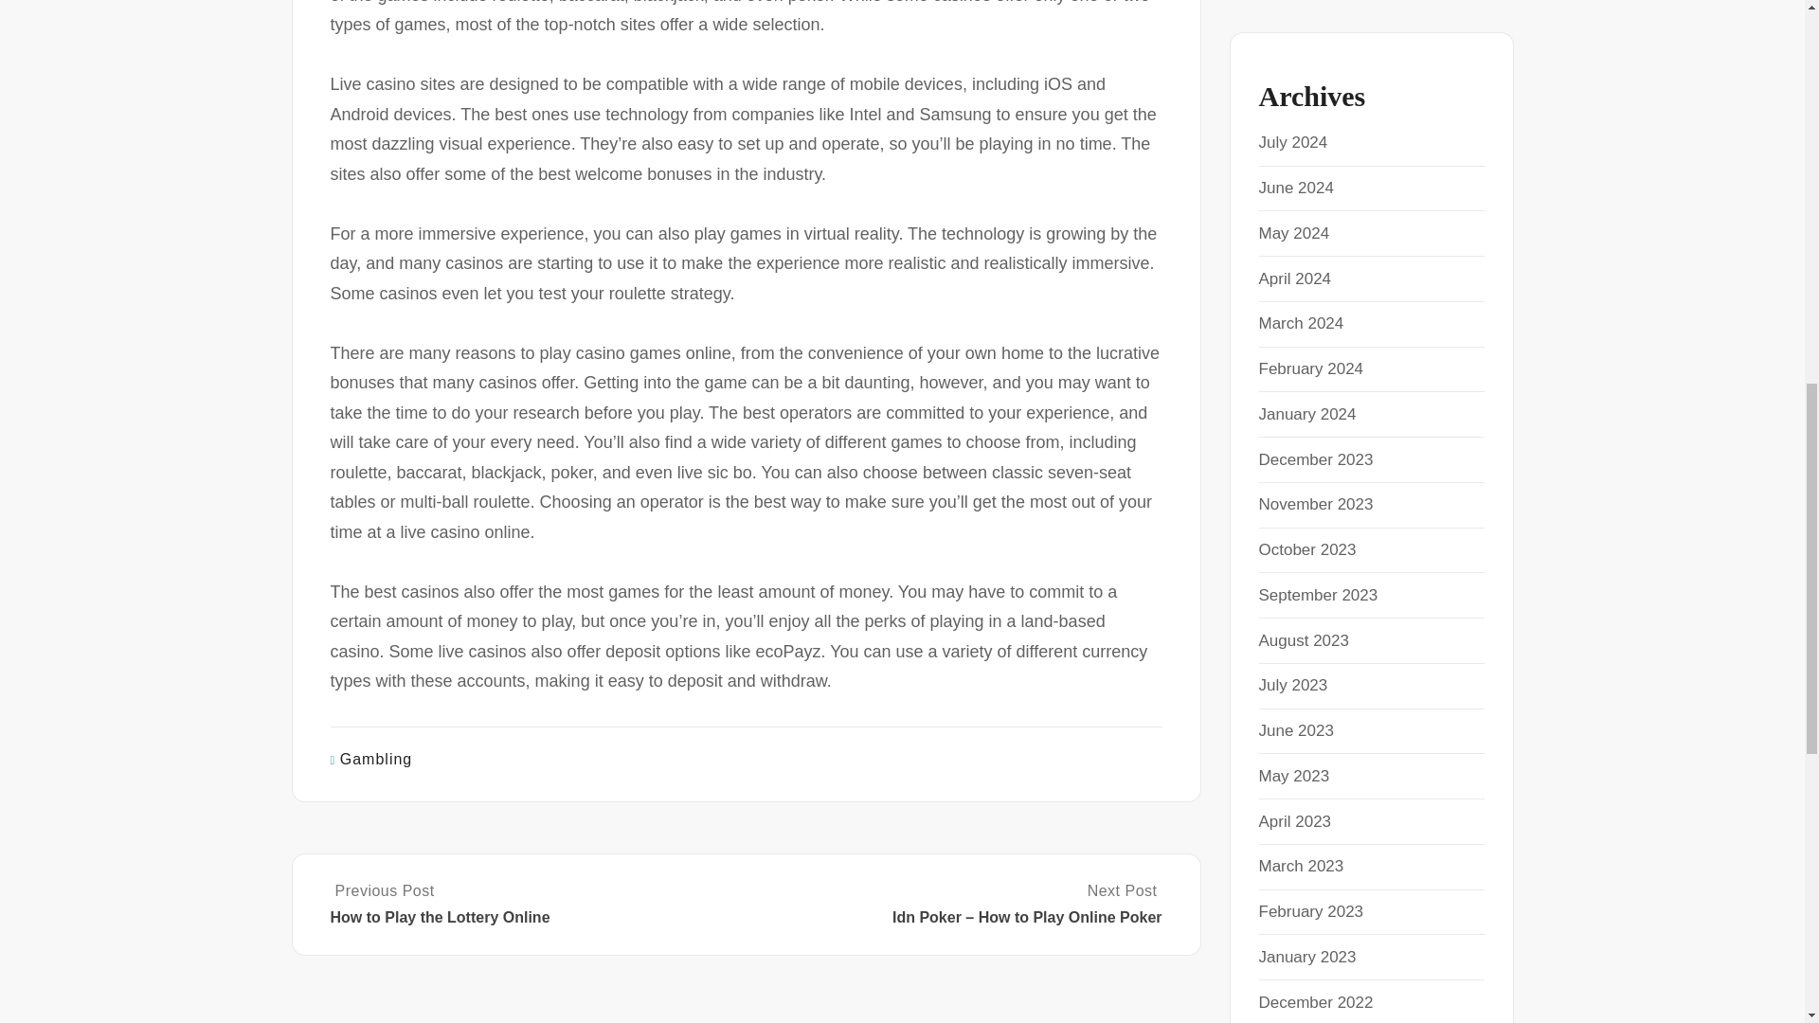  What do you see at coordinates (376, 759) in the screenshot?
I see `Gambling` at bounding box center [376, 759].